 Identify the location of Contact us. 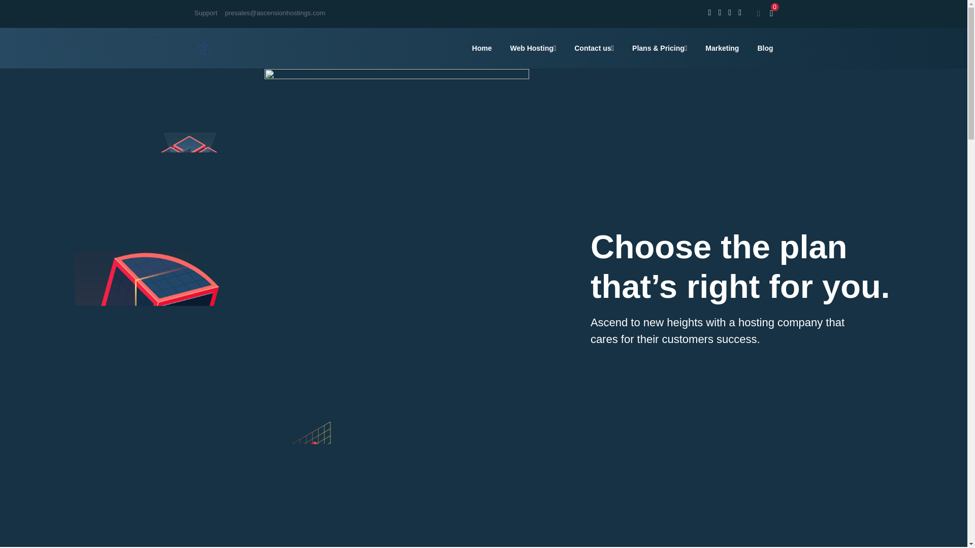
(594, 48).